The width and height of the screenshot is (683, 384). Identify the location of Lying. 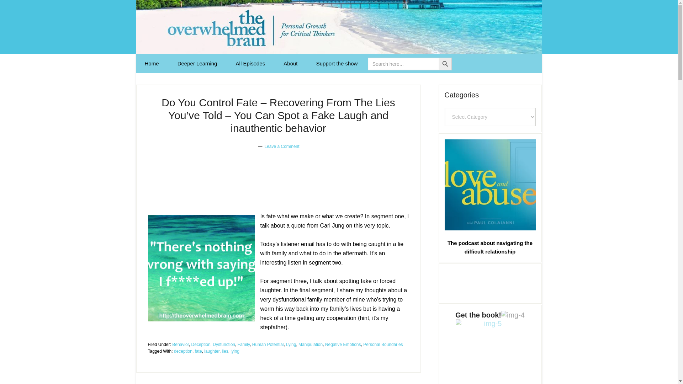
(291, 345).